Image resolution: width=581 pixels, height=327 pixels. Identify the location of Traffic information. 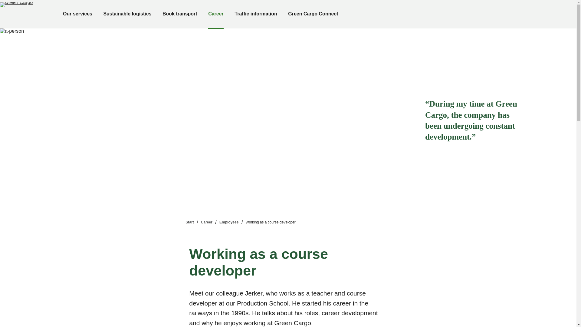
(255, 14).